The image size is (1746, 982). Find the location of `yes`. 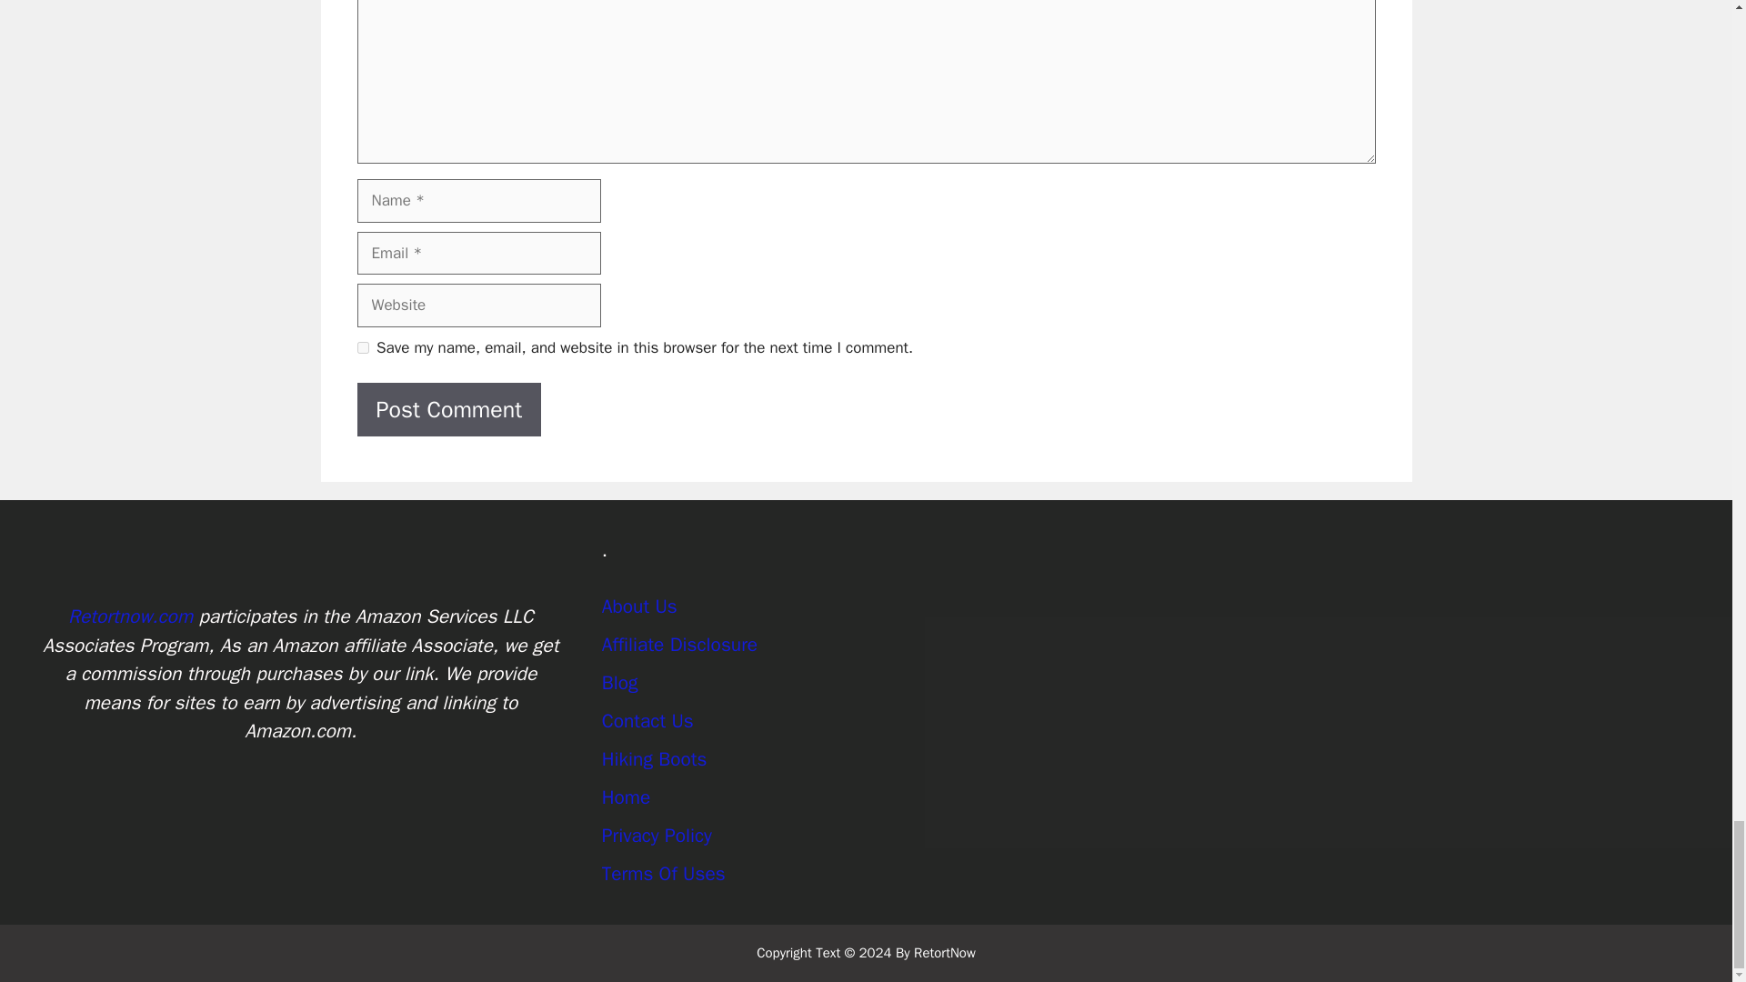

yes is located at coordinates (362, 347).